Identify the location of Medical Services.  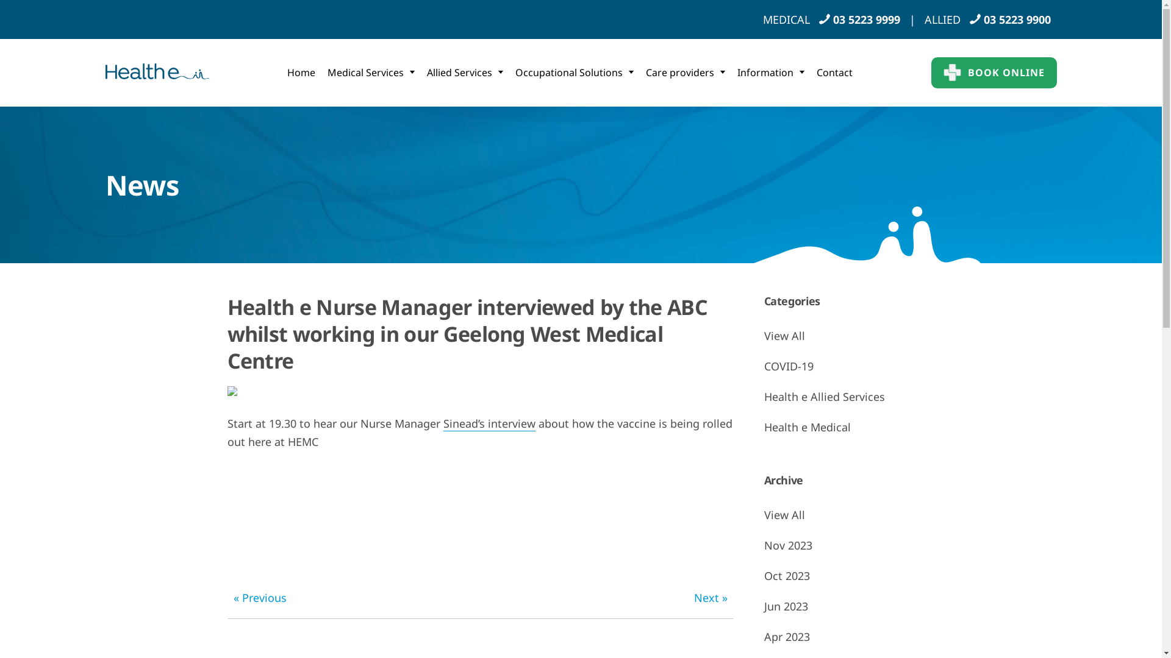
(371, 73).